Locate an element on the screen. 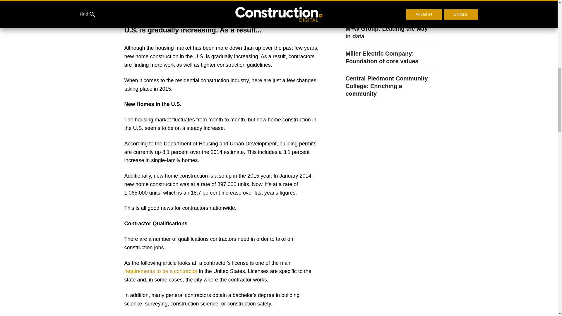 The image size is (562, 316). requirements to be a contractor is located at coordinates (160, 271).